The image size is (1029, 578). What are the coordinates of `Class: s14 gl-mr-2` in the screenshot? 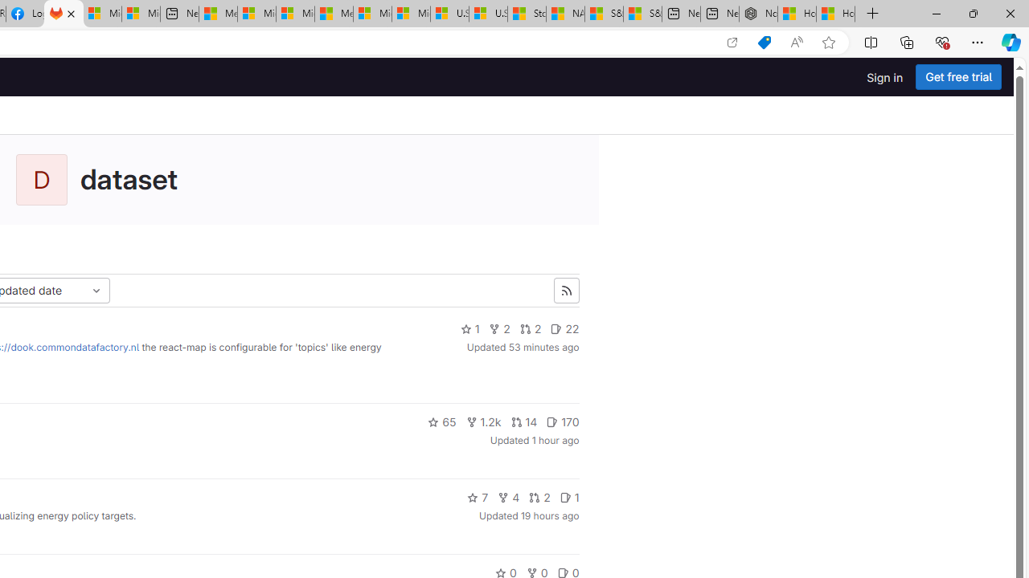 It's located at (565, 498).